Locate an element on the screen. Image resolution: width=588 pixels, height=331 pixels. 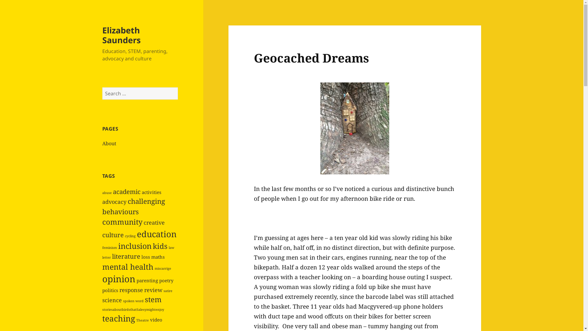
About is located at coordinates (109, 143).